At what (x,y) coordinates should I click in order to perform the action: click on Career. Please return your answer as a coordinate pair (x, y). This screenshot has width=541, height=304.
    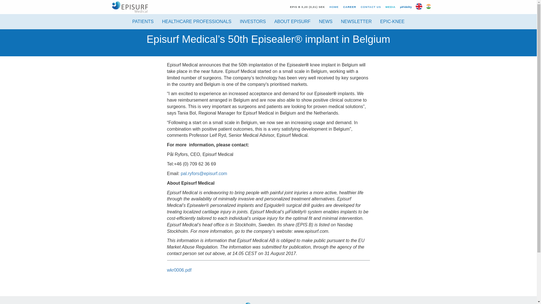
    Looking at the image, I should click on (349, 7).